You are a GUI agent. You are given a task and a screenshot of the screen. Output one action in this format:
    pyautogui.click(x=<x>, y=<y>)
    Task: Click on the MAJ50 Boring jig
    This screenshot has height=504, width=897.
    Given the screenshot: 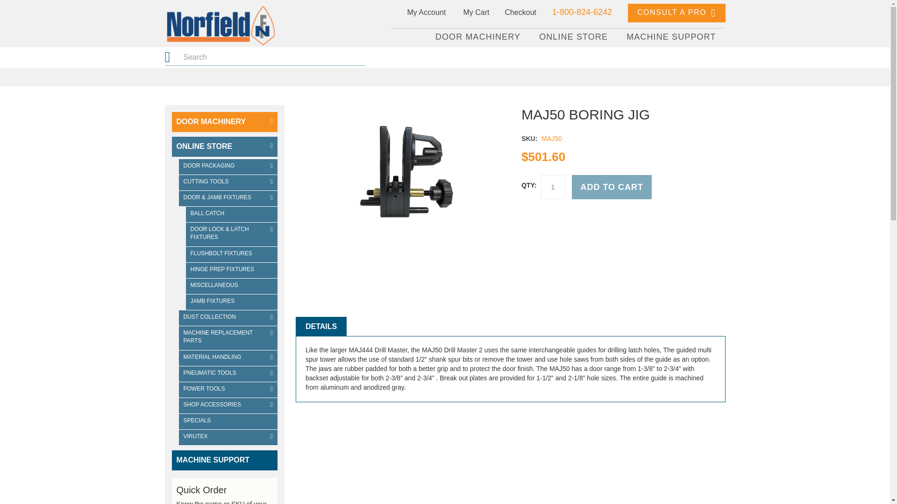 What is the action you would take?
    pyautogui.click(x=429, y=271)
    